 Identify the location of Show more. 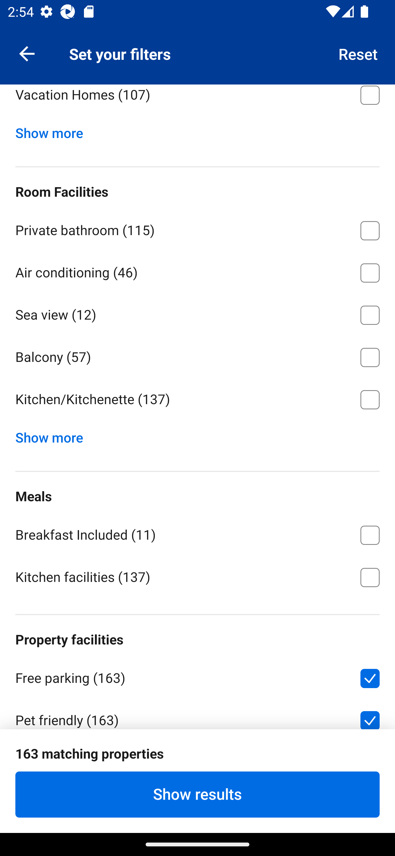
(53, 435).